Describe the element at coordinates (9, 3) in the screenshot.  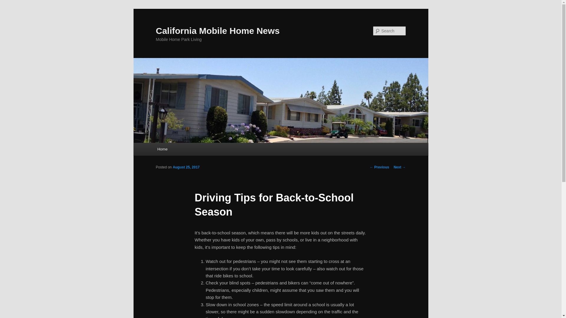
I see `Search` at that location.